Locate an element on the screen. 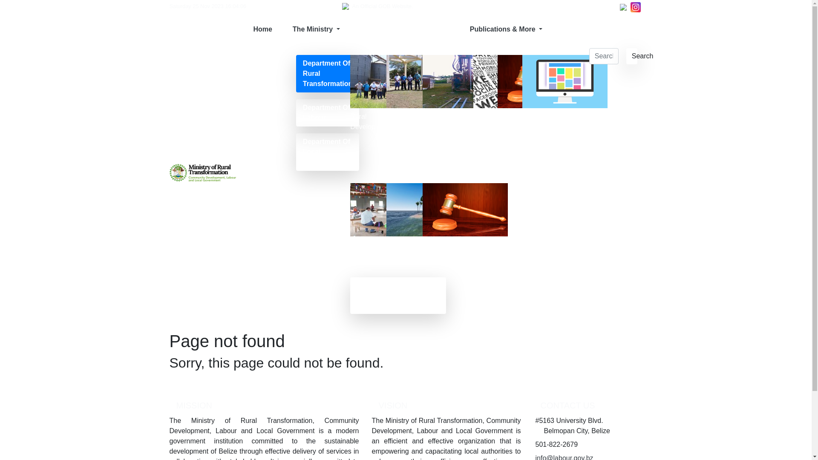 The width and height of the screenshot is (818, 460). Rural Transformation FAQ is located at coordinates (409, 226).